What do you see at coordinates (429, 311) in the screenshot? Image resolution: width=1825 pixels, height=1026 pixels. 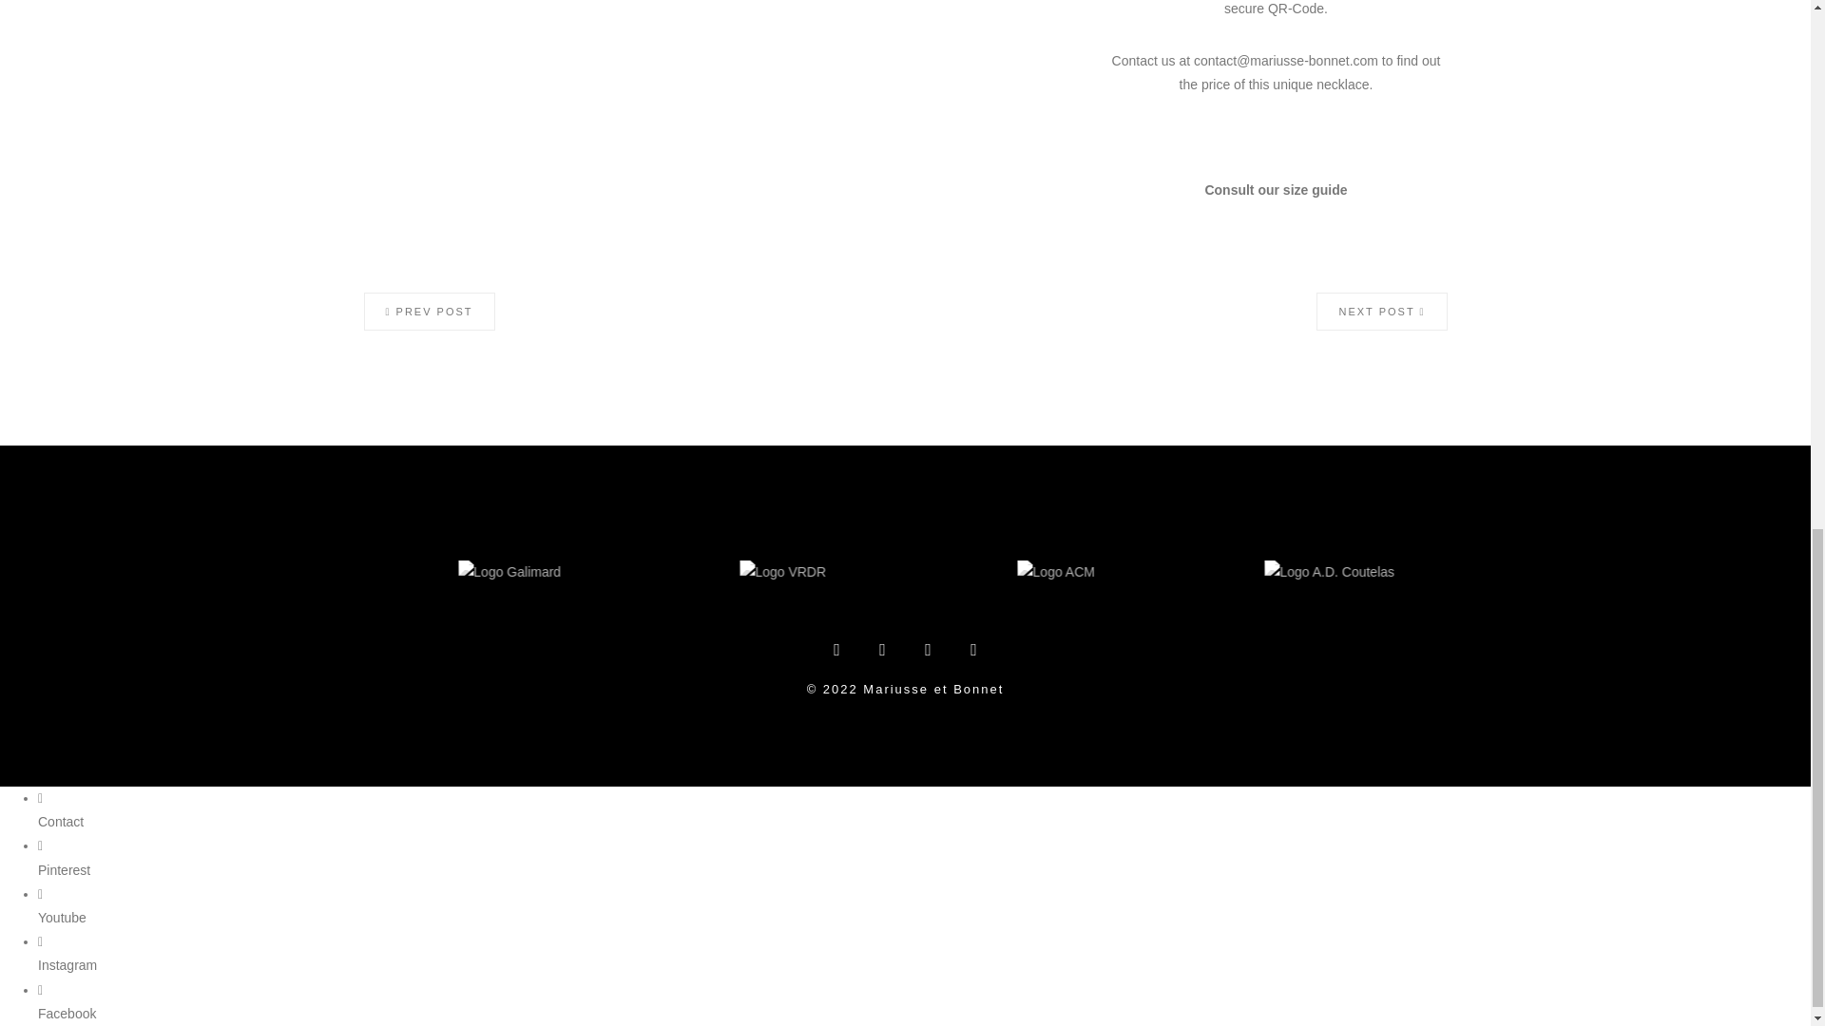 I see `PREV POST` at bounding box center [429, 311].